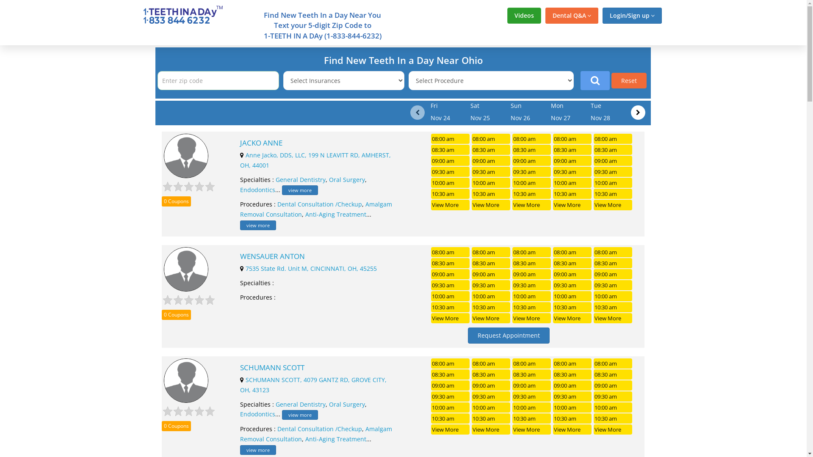 This screenshot has width=813, height=457. What do you see at coordinates (313, 385) in the screenshot?
I see `SCHUMANN SCOTT, 4079 GANTZ RD, GROVE CITY, OH, 43123` at bounding box center [313, 385].